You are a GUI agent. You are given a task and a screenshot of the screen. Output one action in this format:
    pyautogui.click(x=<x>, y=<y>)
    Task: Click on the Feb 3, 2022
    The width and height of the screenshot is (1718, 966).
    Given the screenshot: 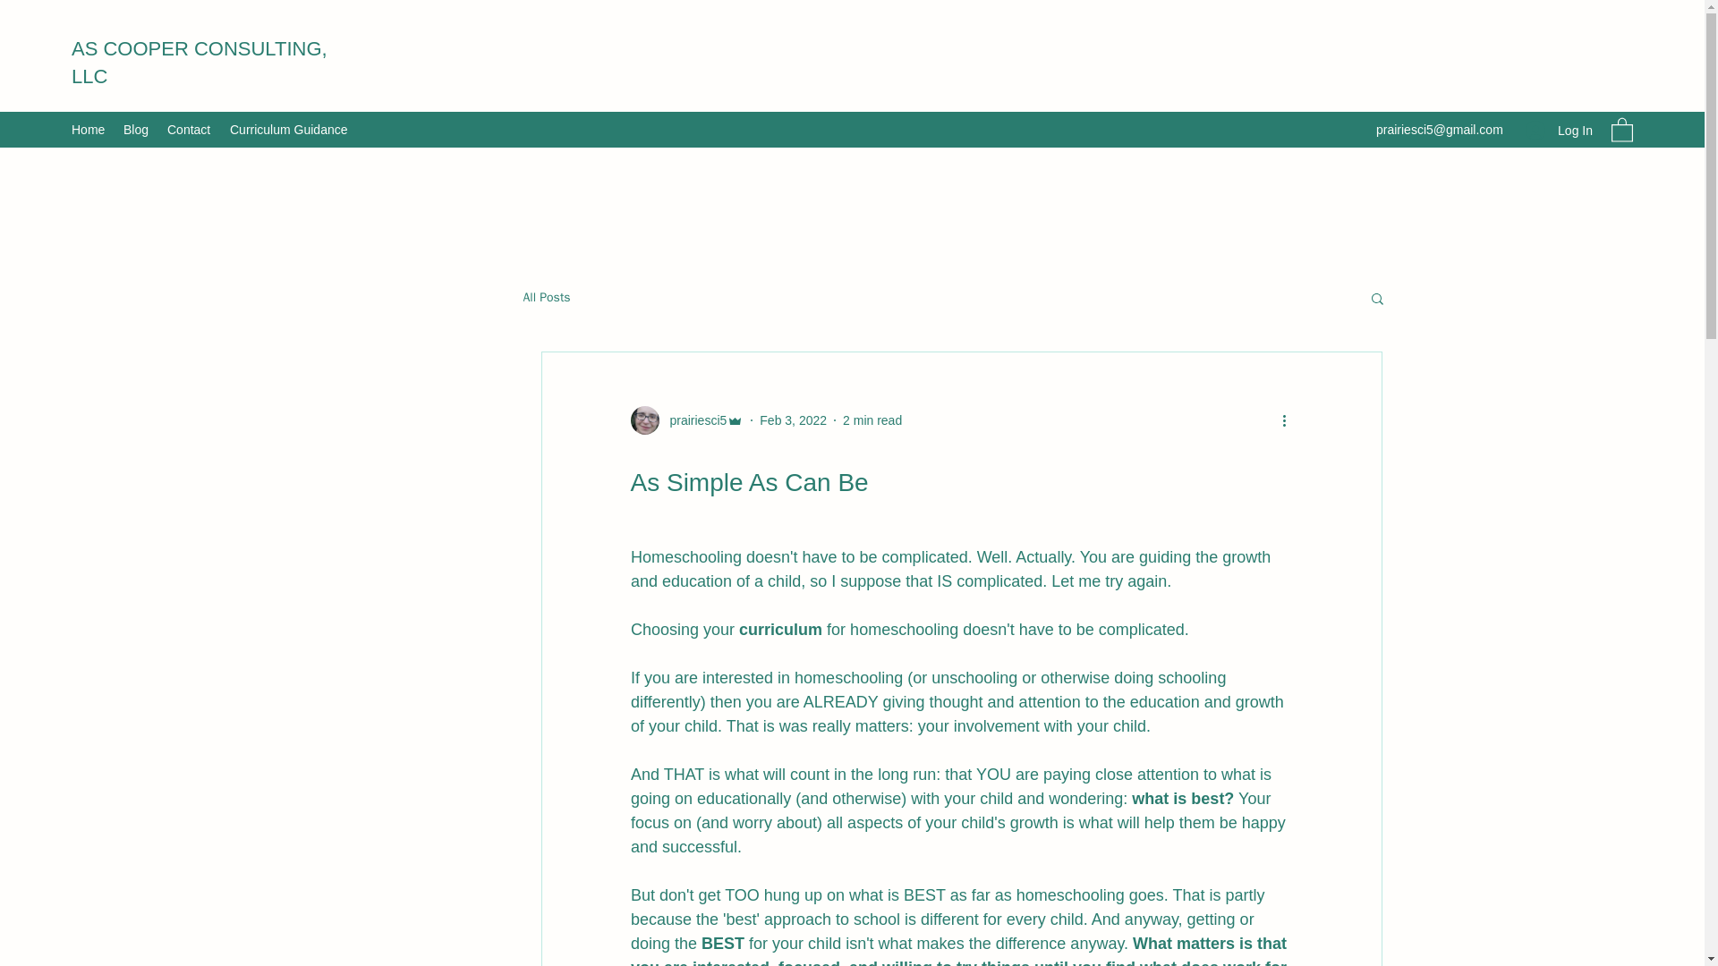 What is the action you would take?
    pyautogui.click(x=793, y=420)
    